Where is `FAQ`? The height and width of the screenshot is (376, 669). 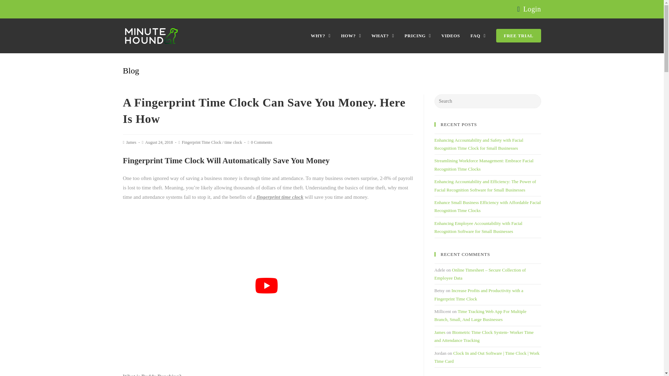
FAQ is located at coordinates (478, 36).